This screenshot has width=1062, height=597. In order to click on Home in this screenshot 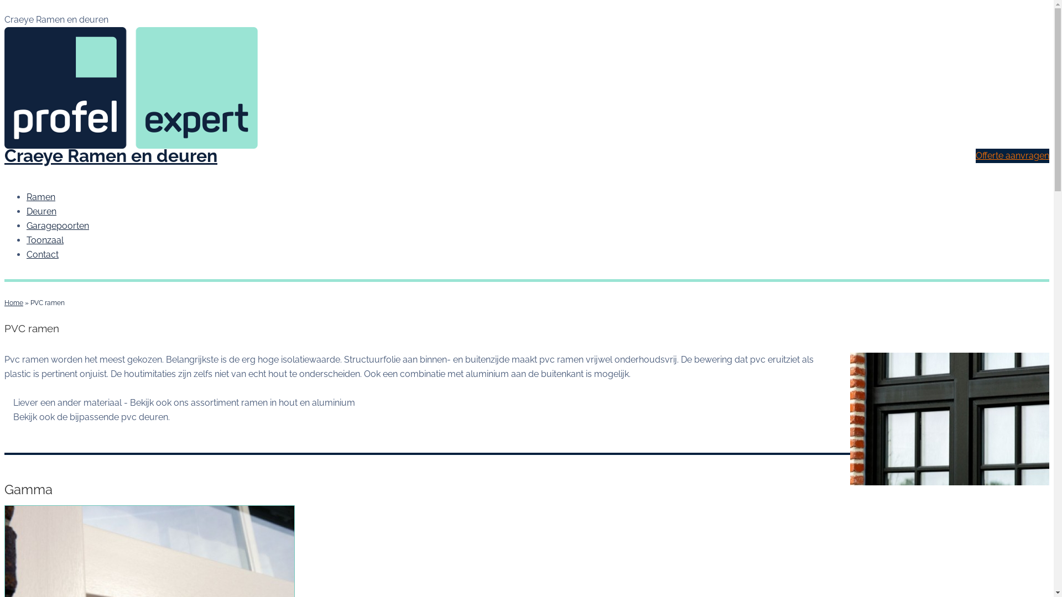, I will do `click(14, 303)`.